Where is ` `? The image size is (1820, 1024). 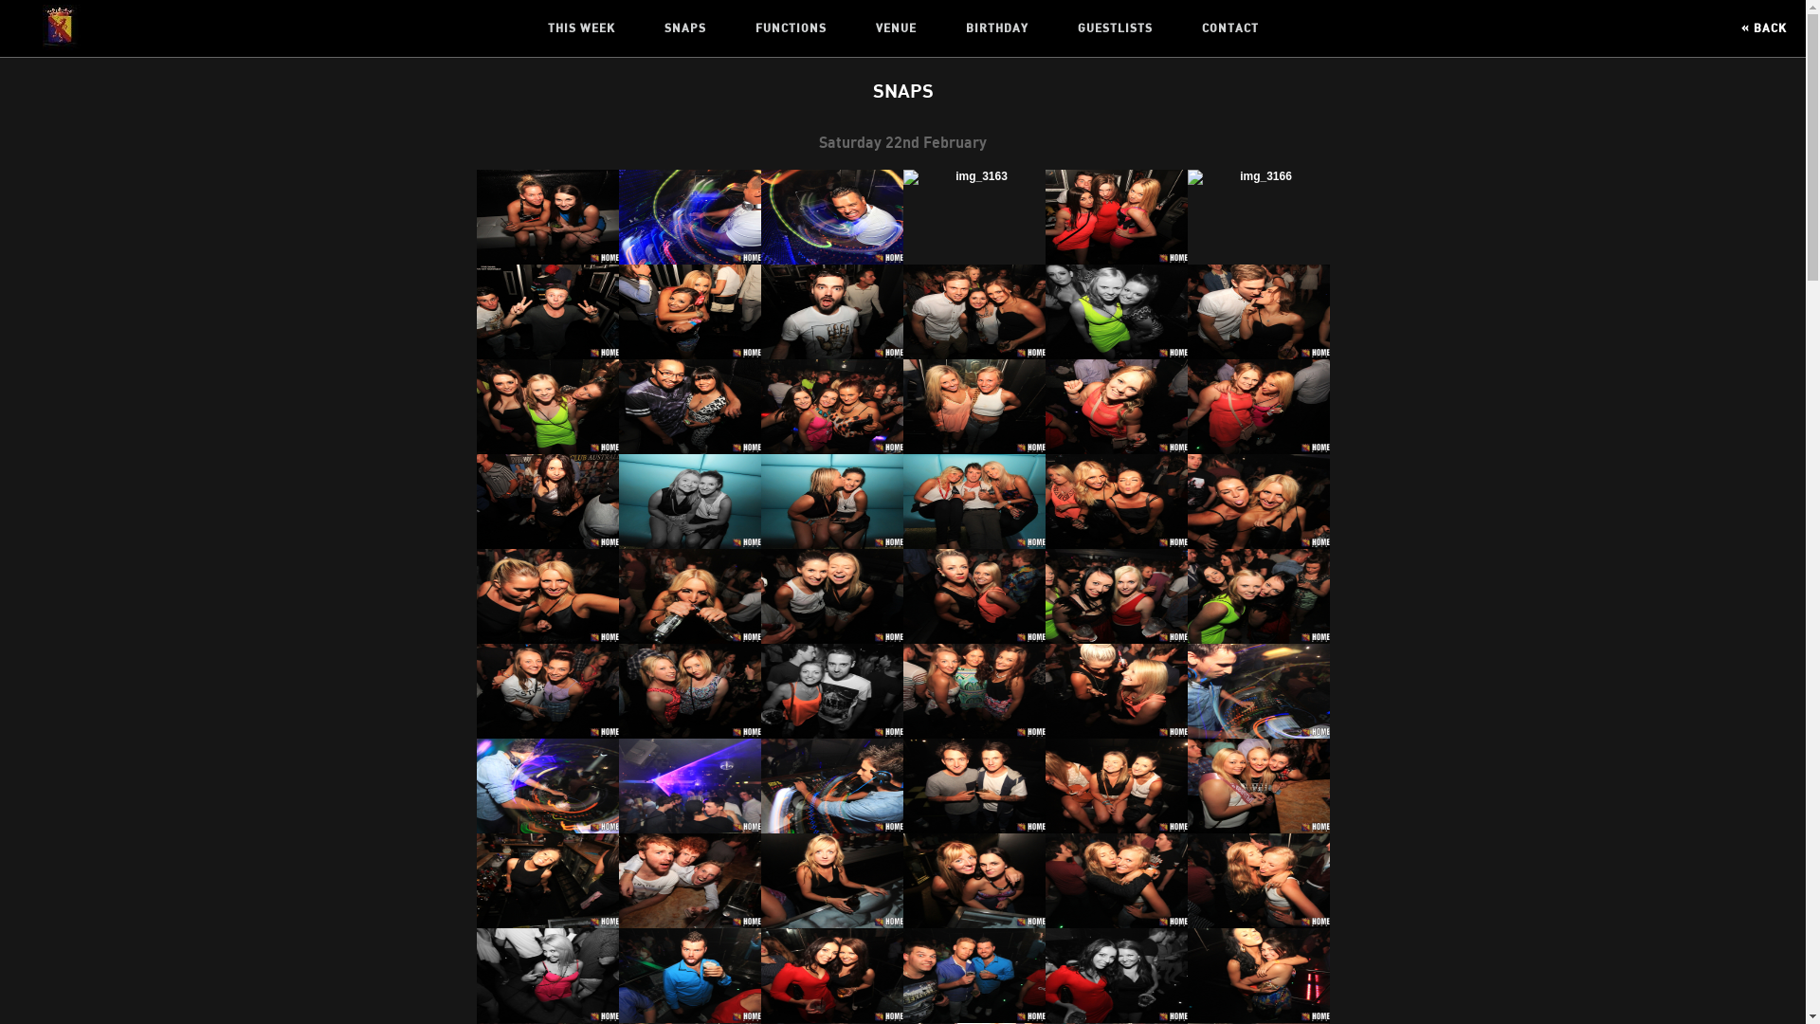   is located at coordinates (831, 596).